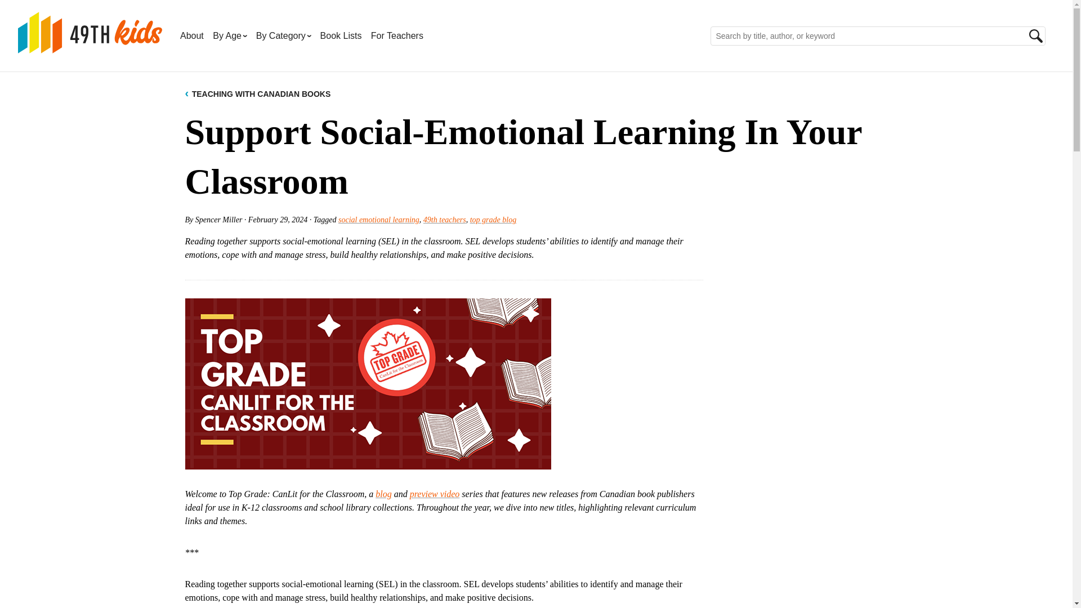  Describe the element at coordinates (493, 220) in the screenshot. I see `View more blog posts tagged top grade blog` at that location.